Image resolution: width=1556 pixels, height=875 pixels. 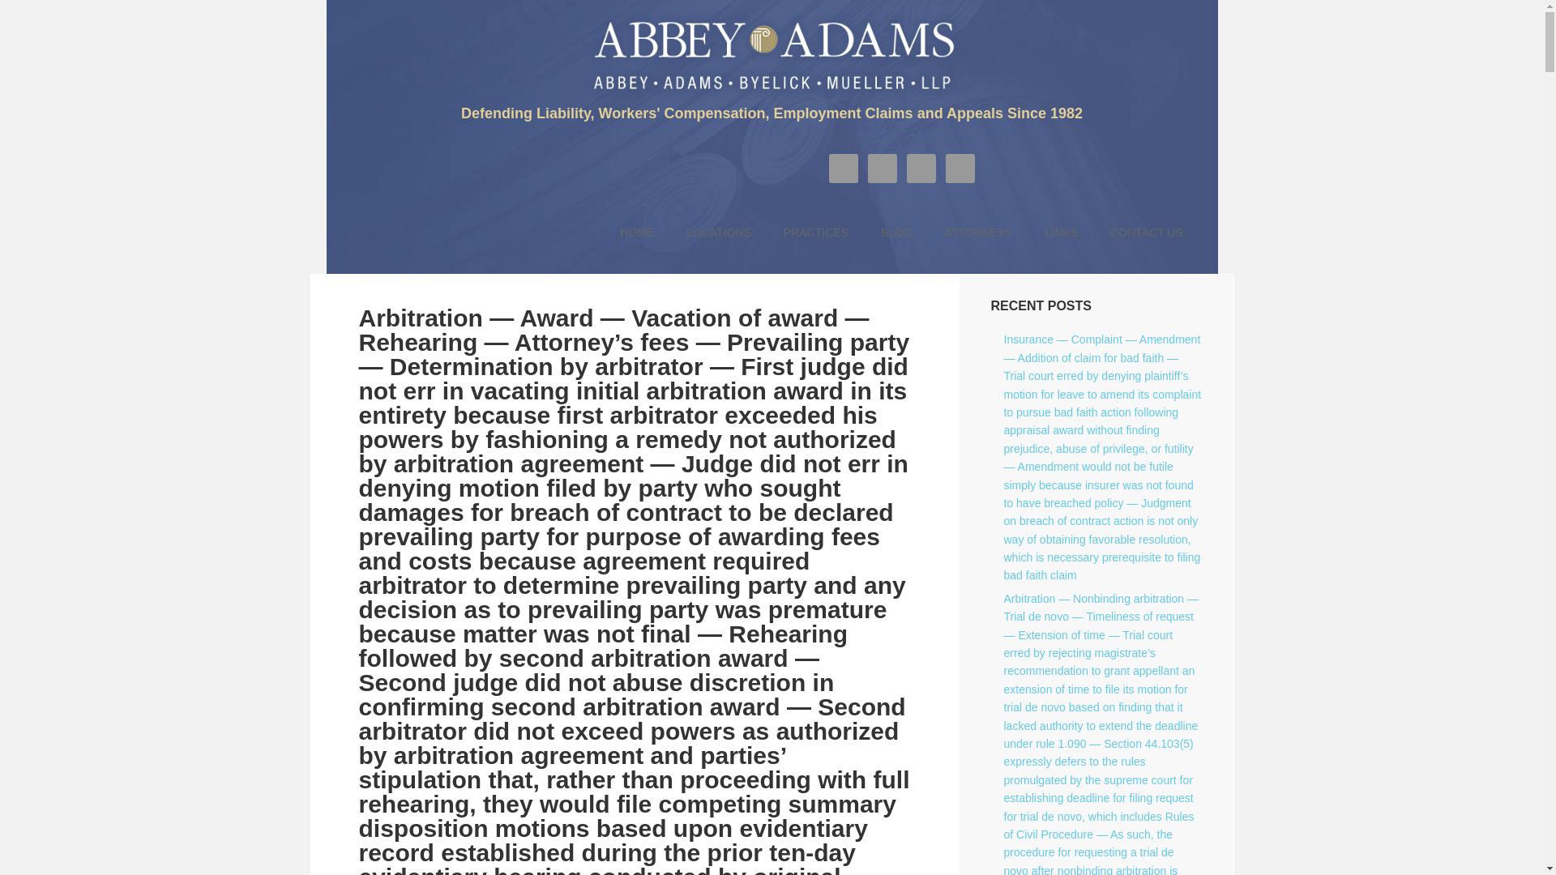 I want to click on PRACTICES, so click(x=815, y=233).